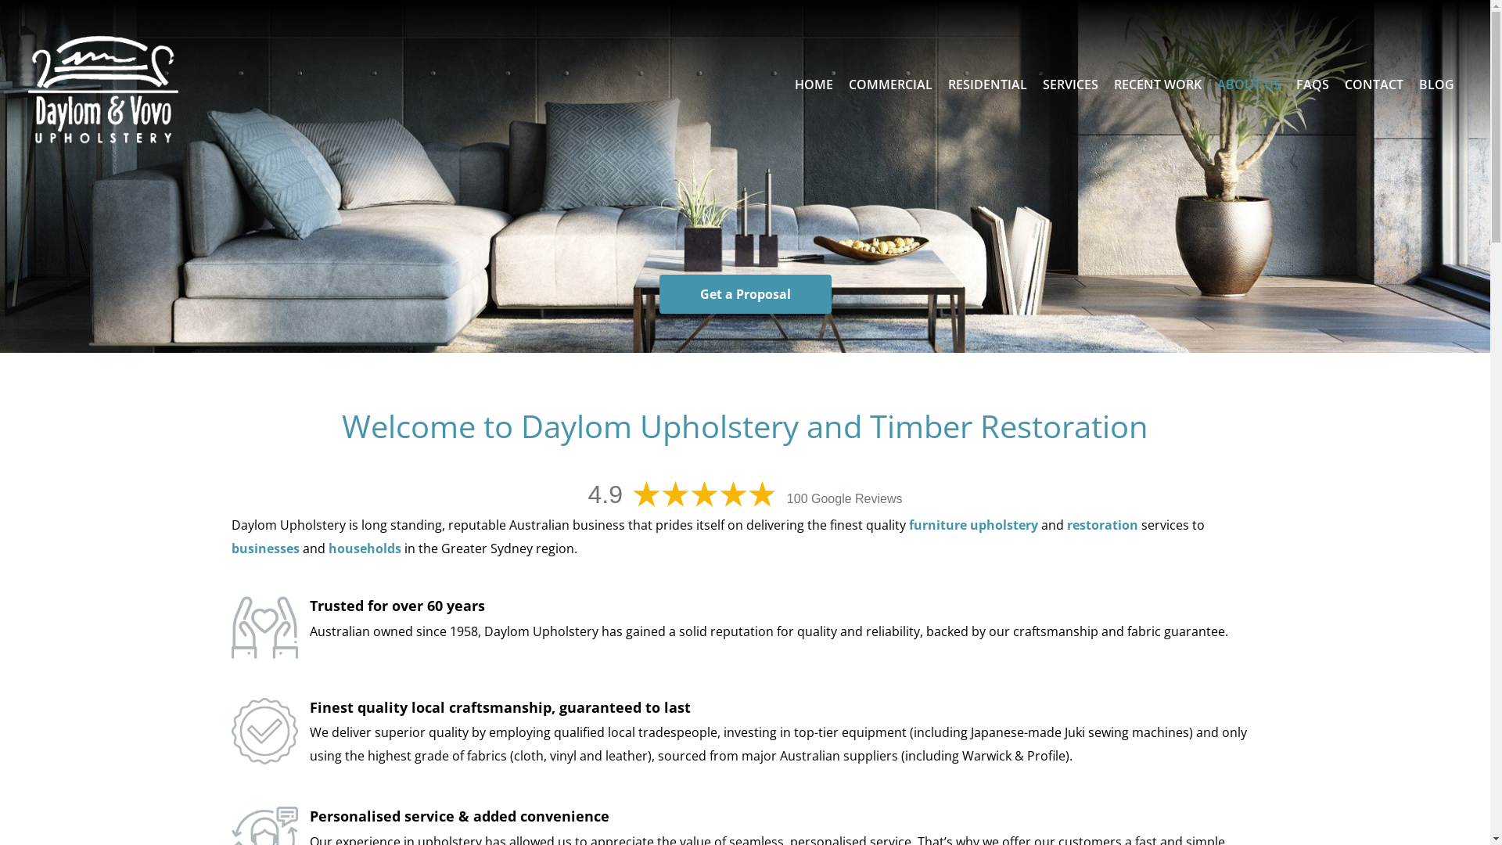 This screenshot has width=1502, height=845. I want to click on HOME, so click(814, 84).